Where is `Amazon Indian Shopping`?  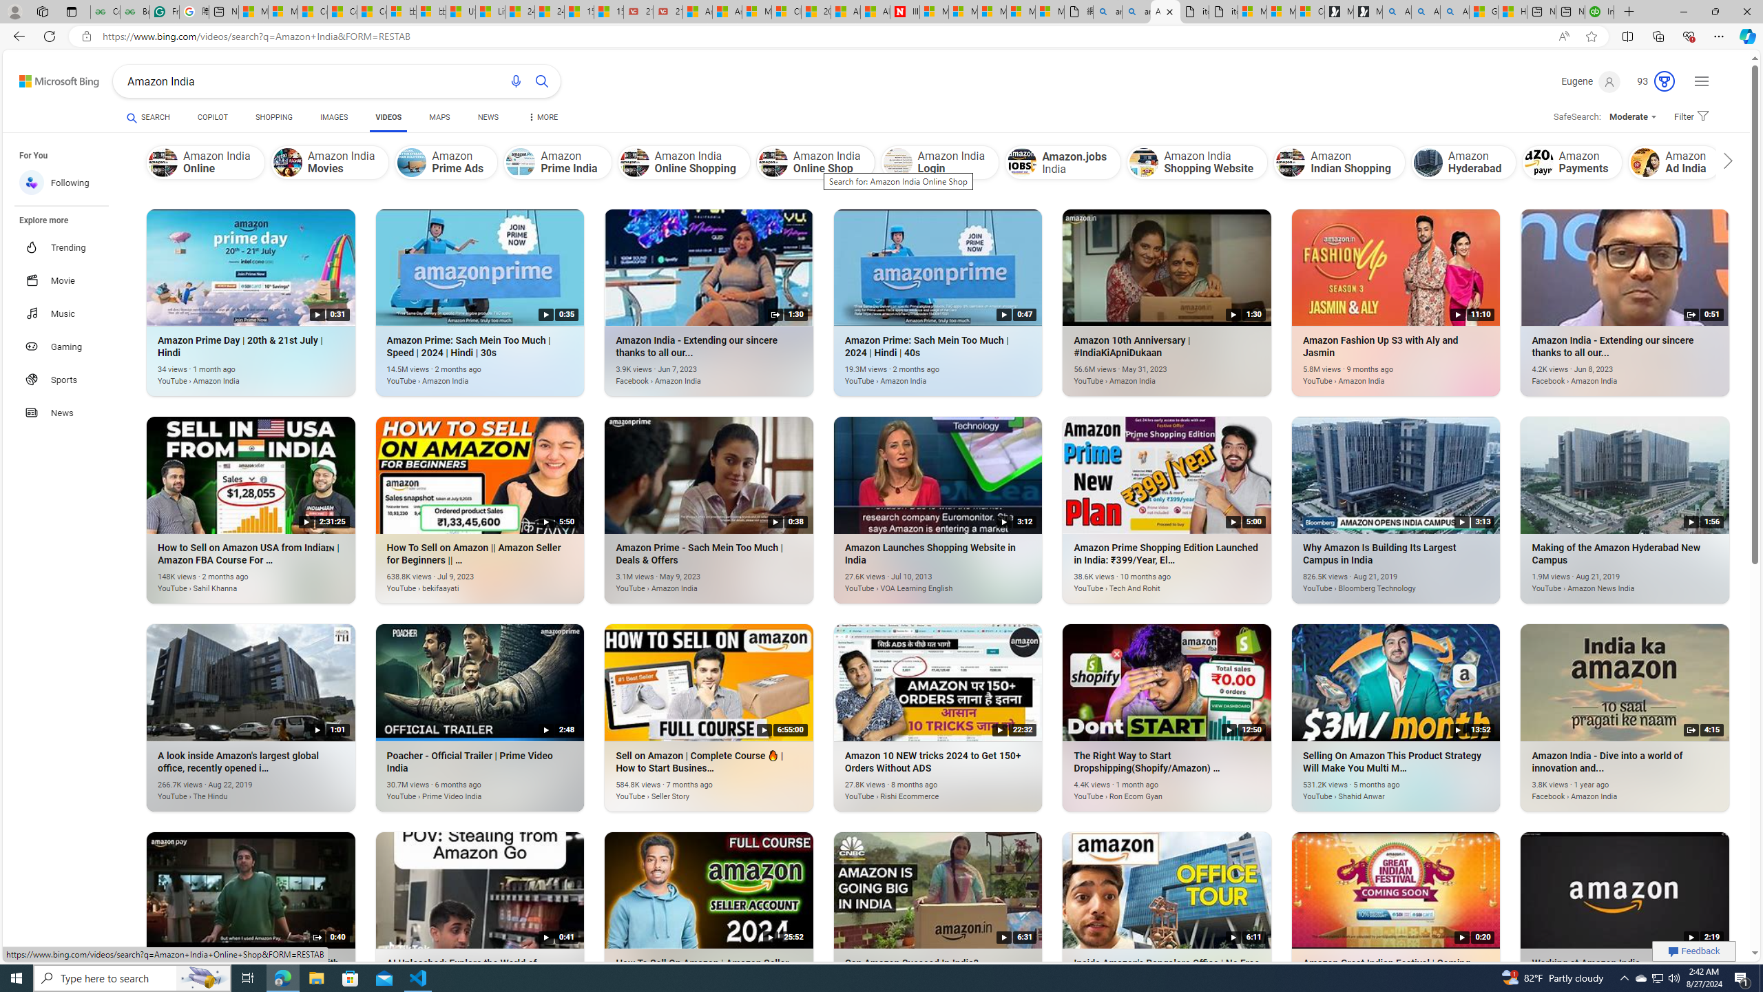 Amazon Indian Shopping is located at coordinates (1291, 162).